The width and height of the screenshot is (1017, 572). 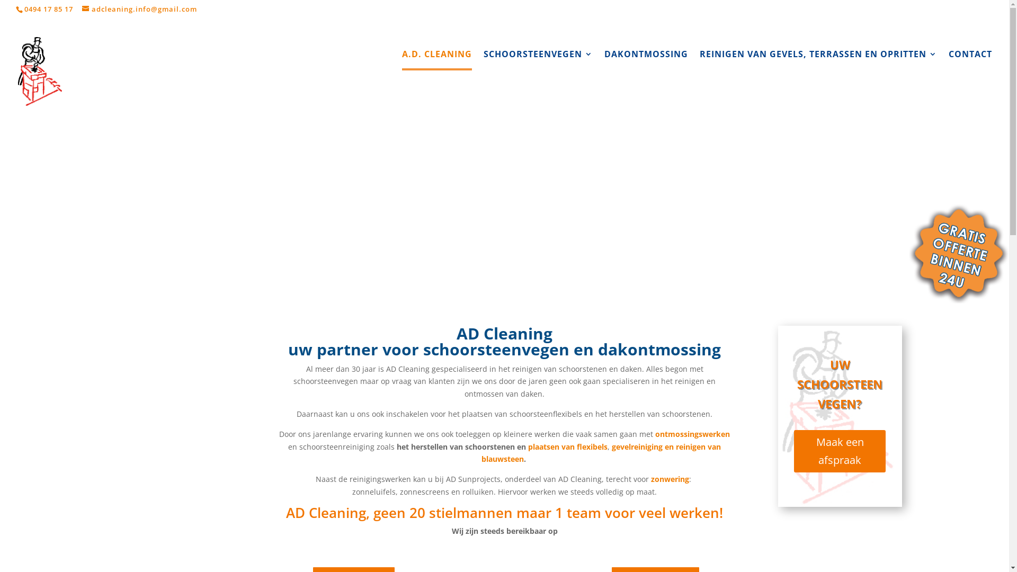 What do you see at coordinates (959, 253) in the screenshot?
I see `sticker2` at bounding box center [959, 253].